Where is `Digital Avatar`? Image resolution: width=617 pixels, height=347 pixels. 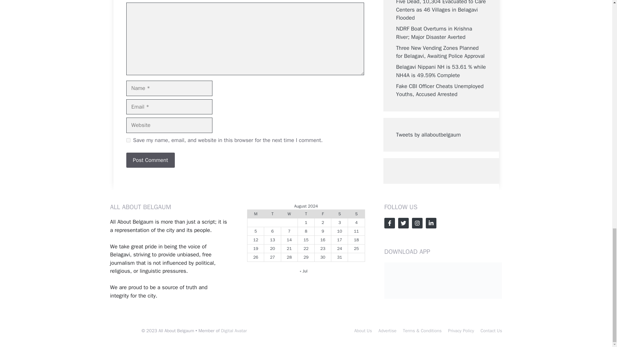 Digital Avatar is located at coordinates (234, 330).